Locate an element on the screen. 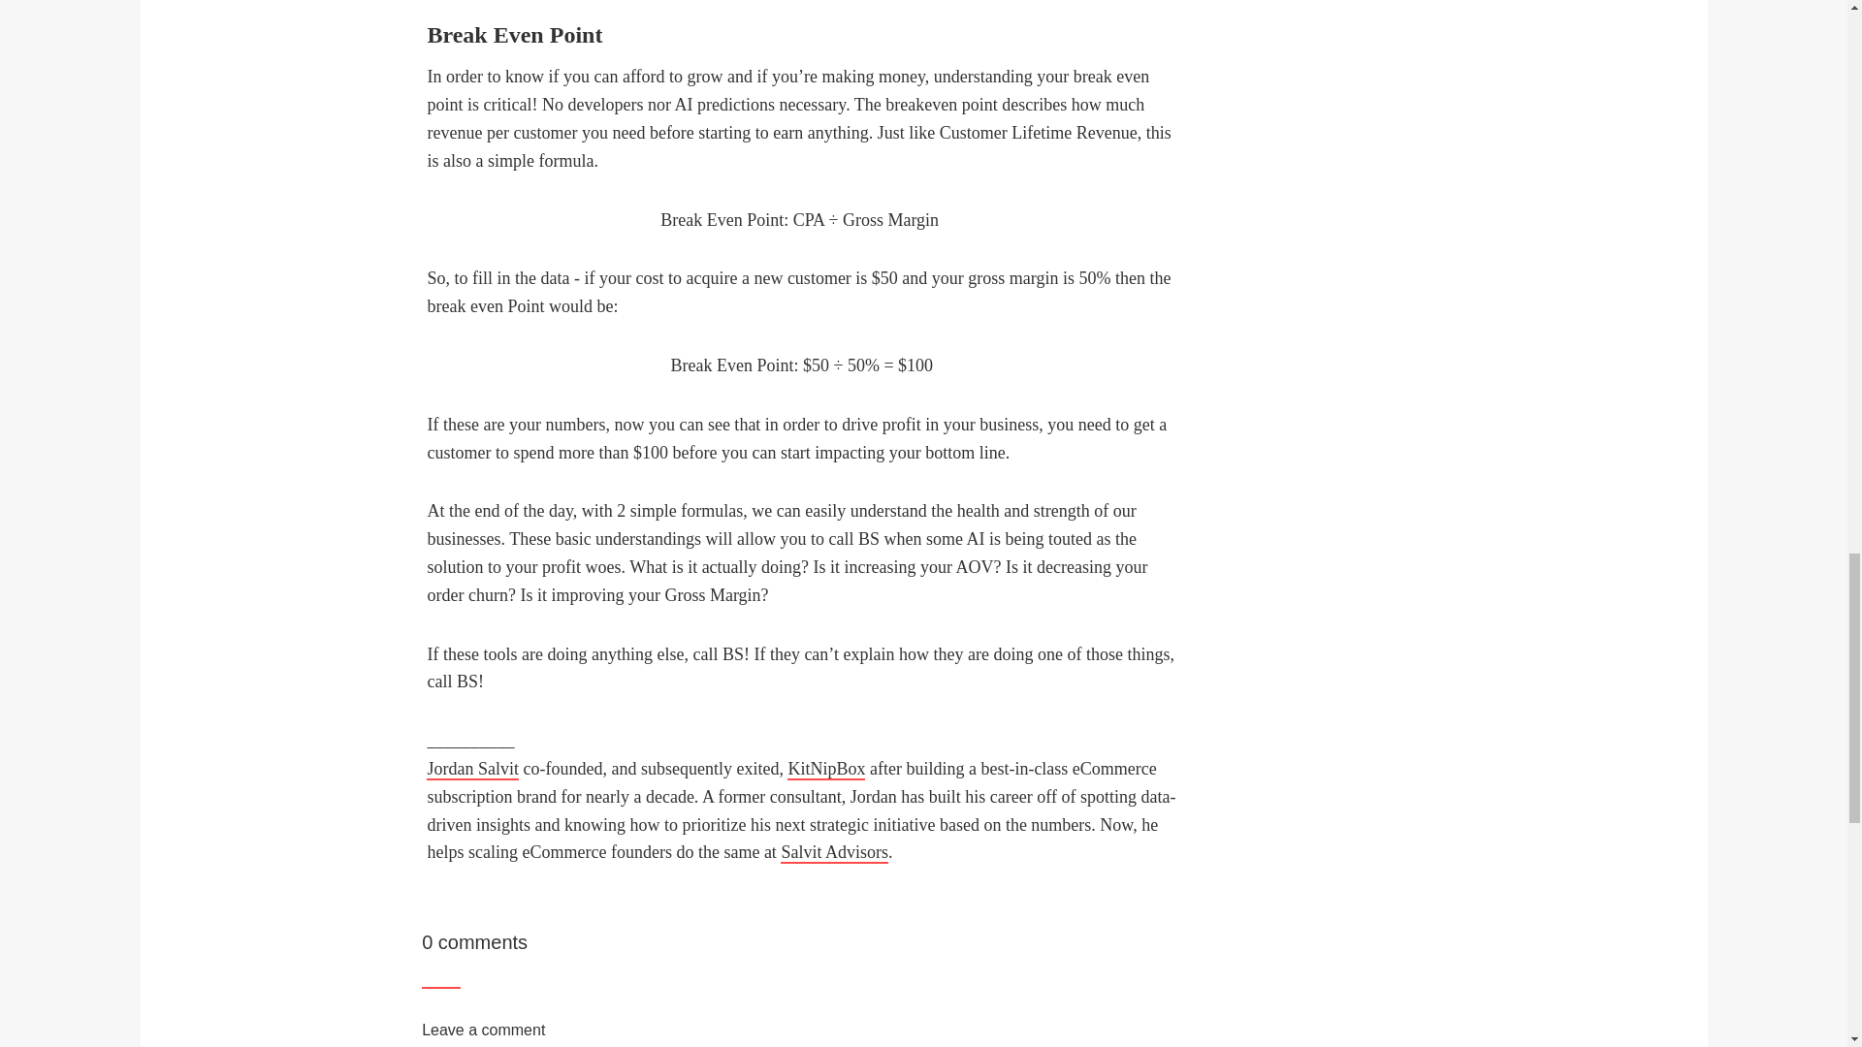 This screenshot has width=1862, height=1047. KitNipBox is located at coordinates (826, 770).